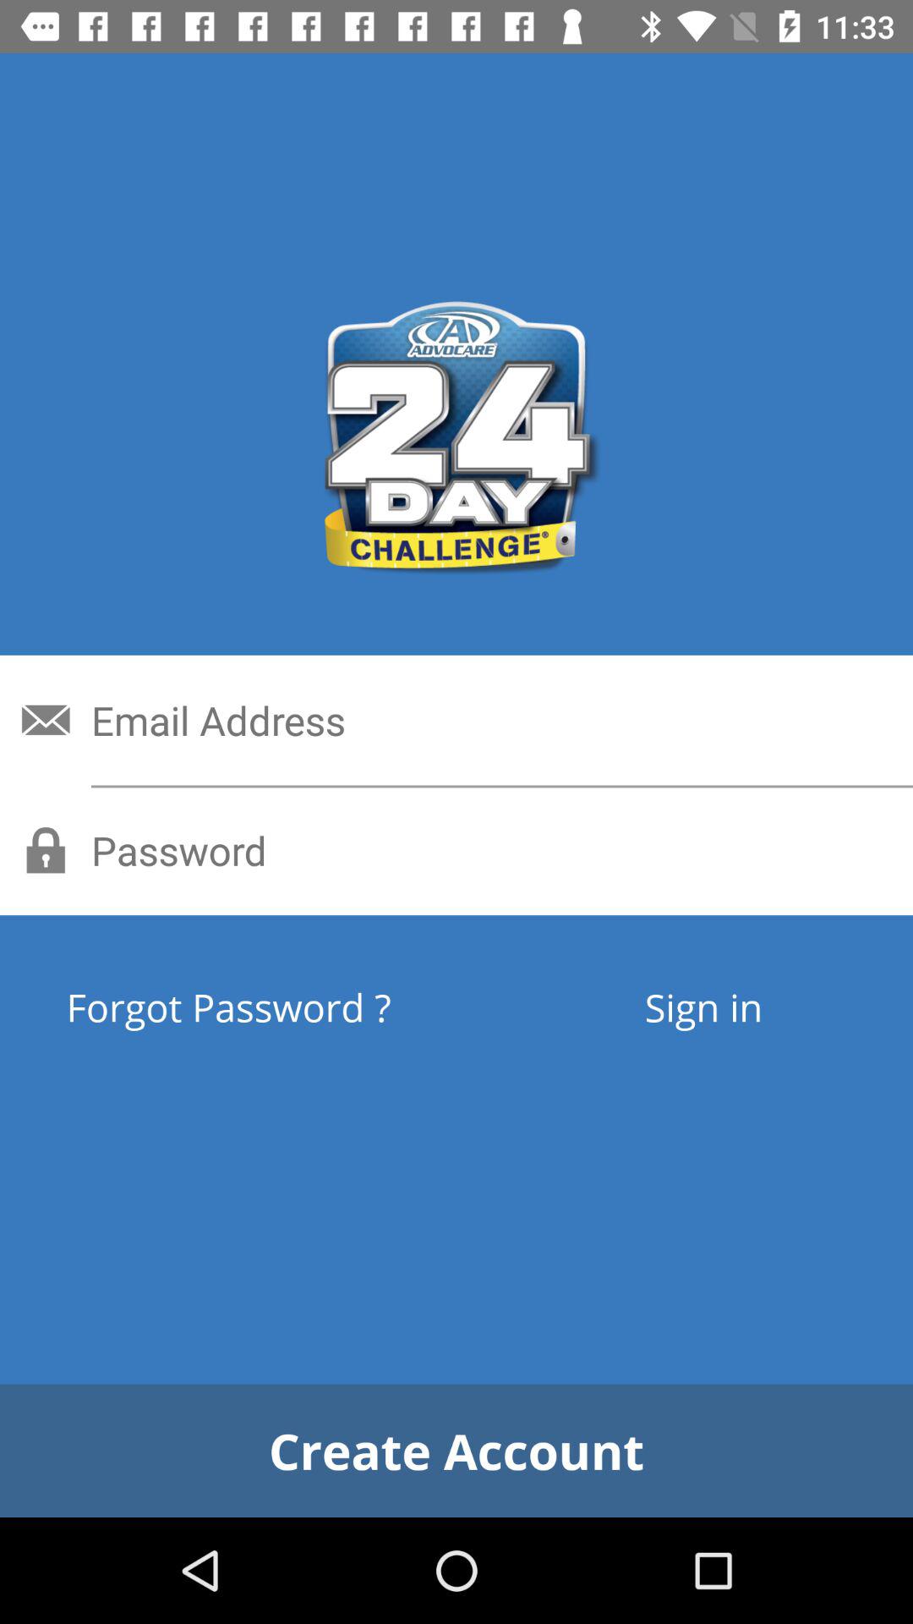  Describe the element at coordinates (456, 1450) in the screenshot. I see `choose the icon below forgot password ? icon` at that location.